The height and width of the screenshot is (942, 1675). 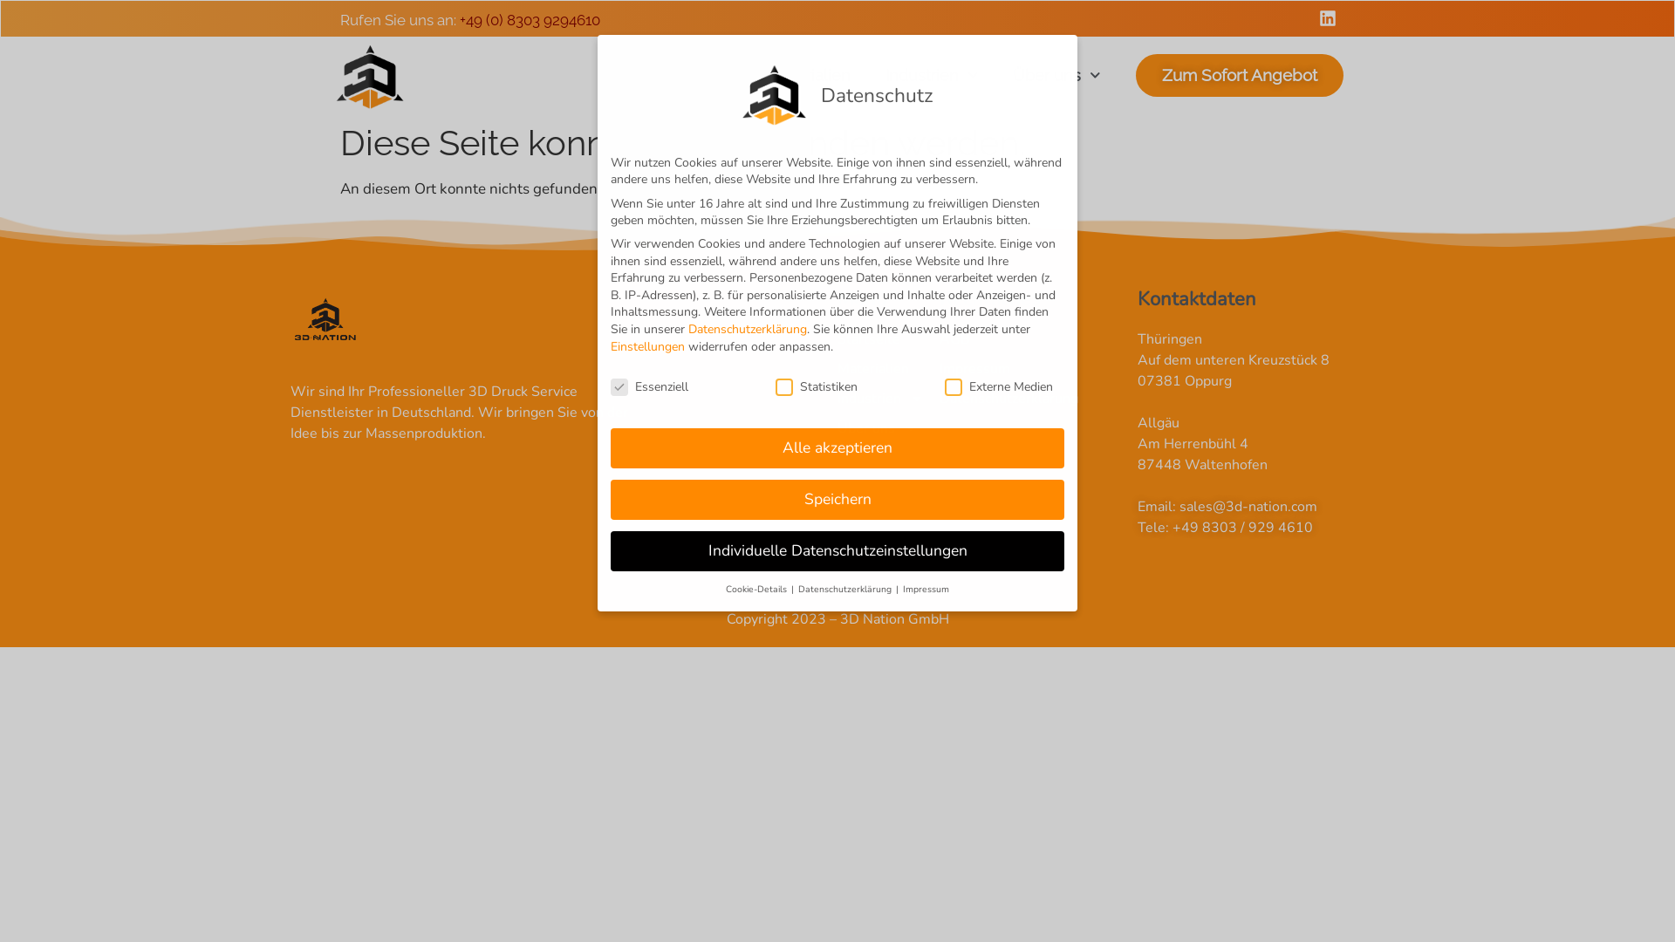 What do you see at coordinates (647, 347) in the screenshot?
I see `Einstellungen` at bounding box center [647, 347].